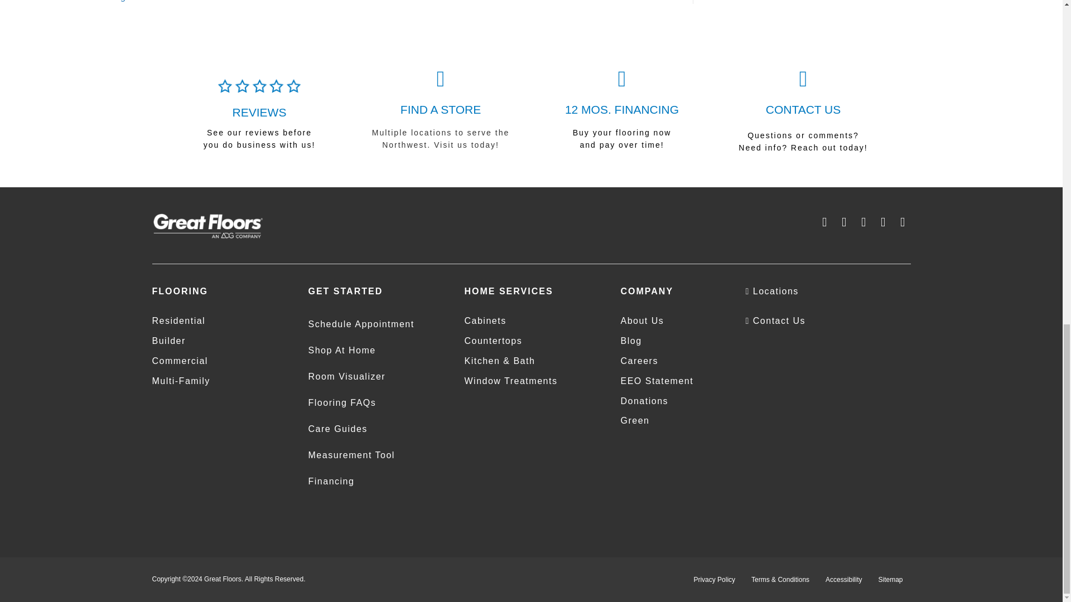 The width and height of the screenshot is (1071, 602). I want to click on Company, so click(647, 291).